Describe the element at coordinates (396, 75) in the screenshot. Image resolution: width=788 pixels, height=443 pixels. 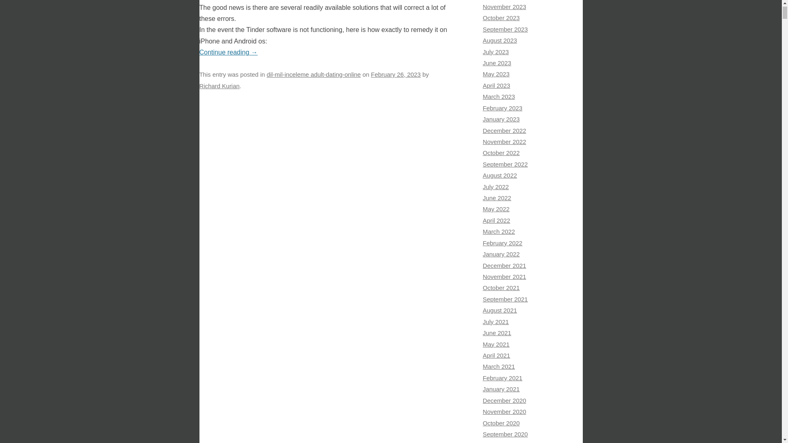
I see `February 26, 2023` at that location.